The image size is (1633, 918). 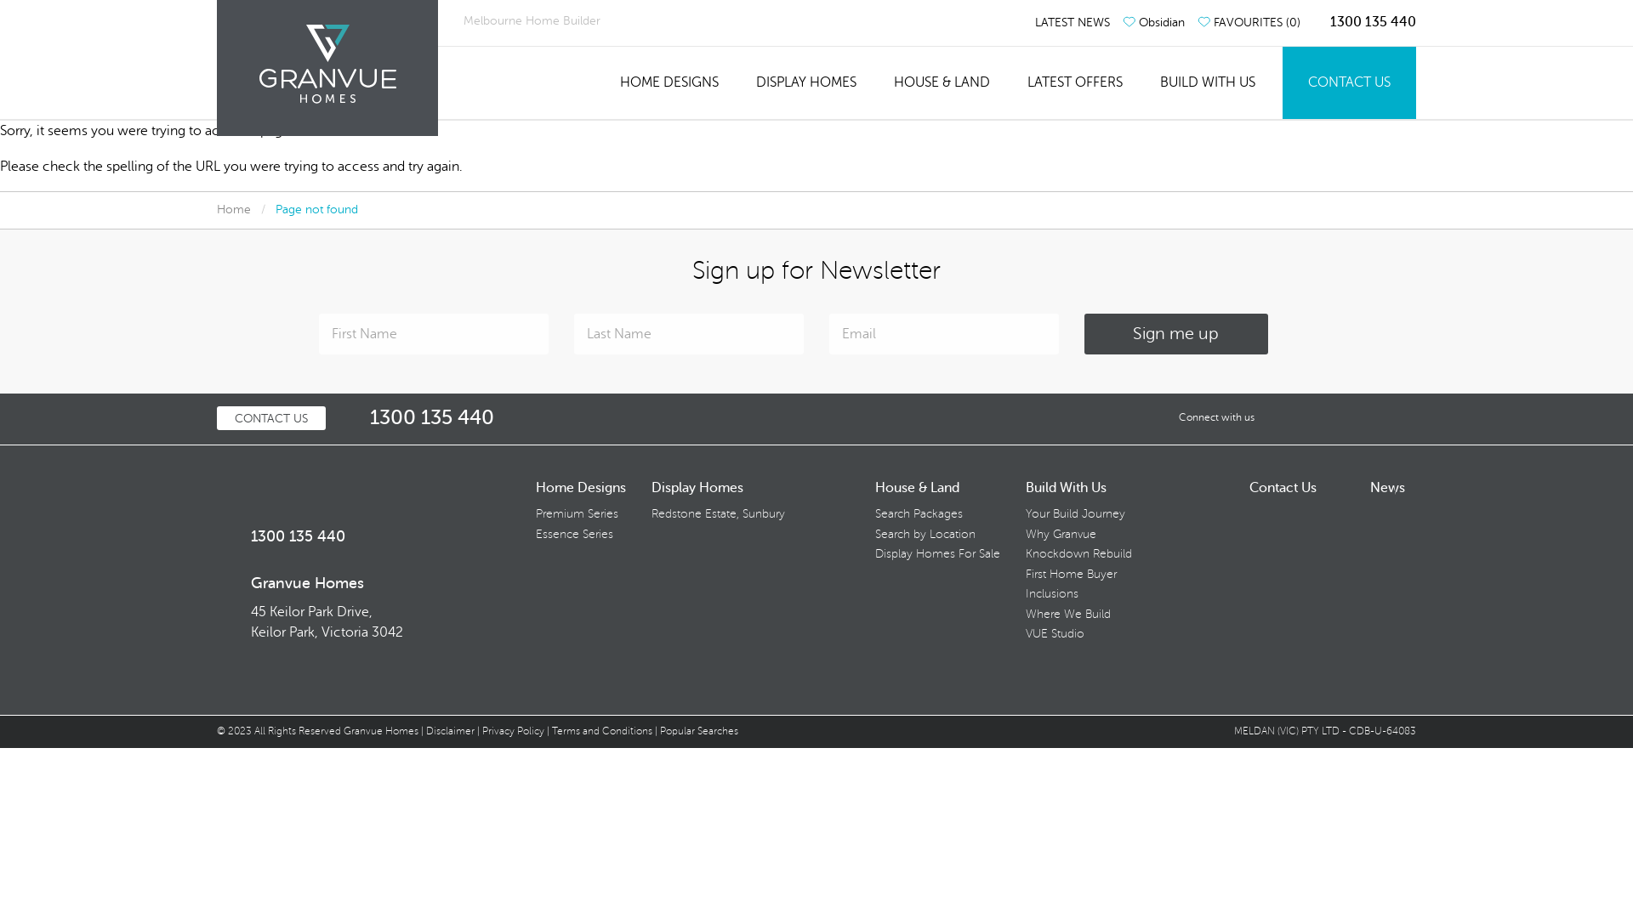 I want to click on 1300 135 440, so click(x=1364, y=22).